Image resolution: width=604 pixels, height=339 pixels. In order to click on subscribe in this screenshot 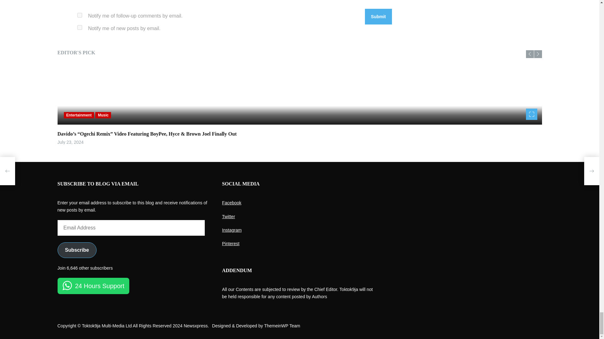, I will do `click(80, 27)`.